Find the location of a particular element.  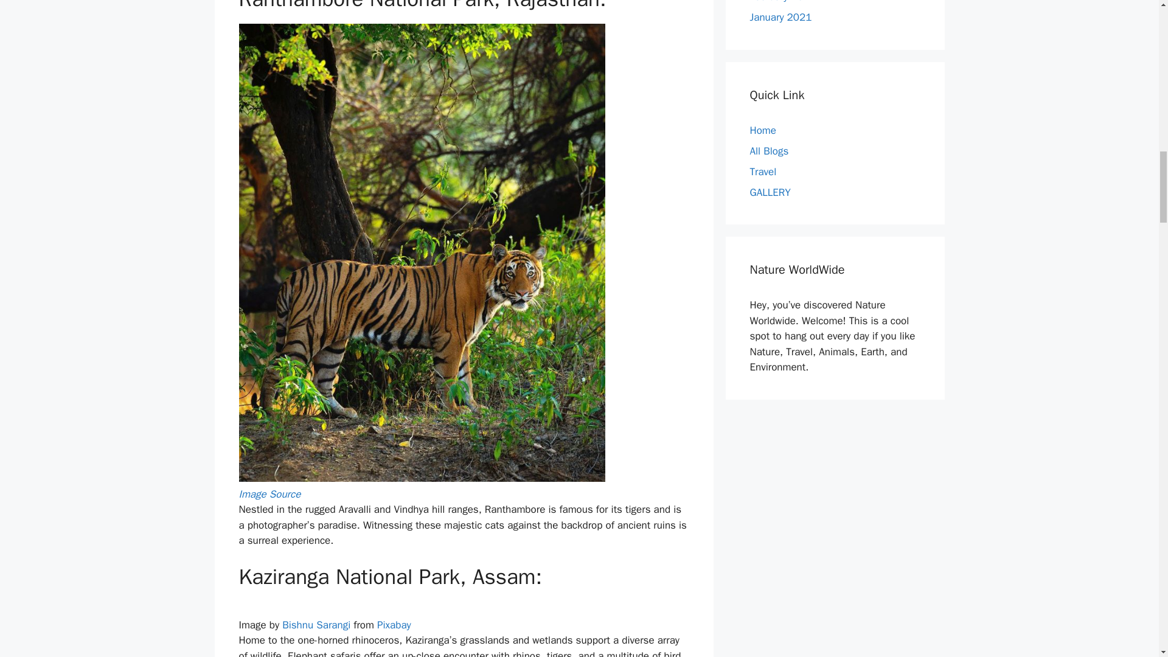

Bishnu Sarangi is located at coordinates (316, 625).